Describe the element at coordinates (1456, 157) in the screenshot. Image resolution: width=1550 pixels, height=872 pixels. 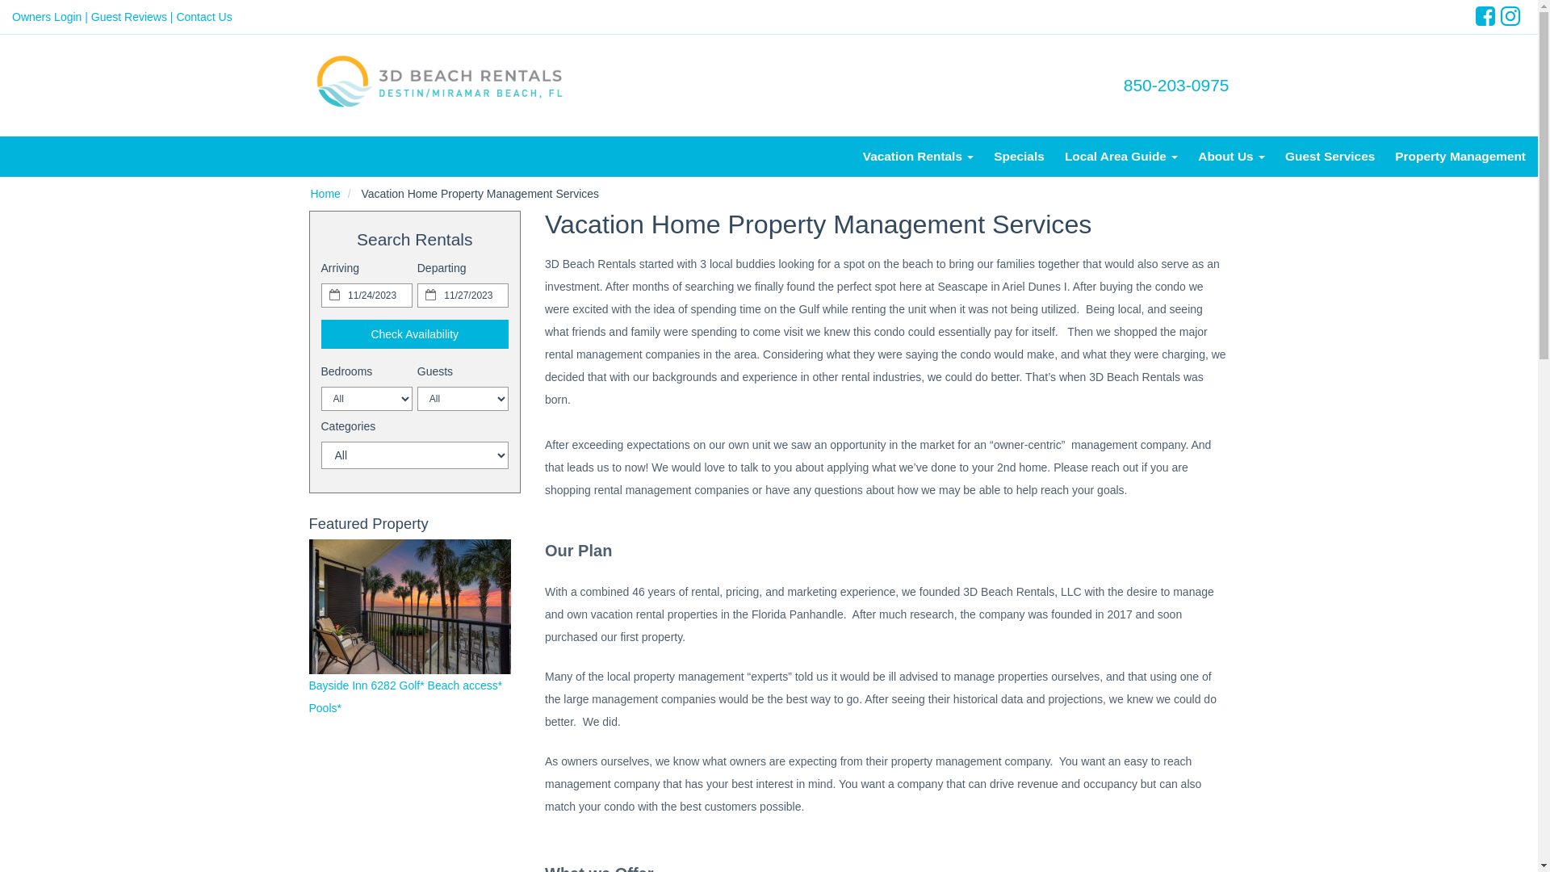
I see `Property Management` at that location.